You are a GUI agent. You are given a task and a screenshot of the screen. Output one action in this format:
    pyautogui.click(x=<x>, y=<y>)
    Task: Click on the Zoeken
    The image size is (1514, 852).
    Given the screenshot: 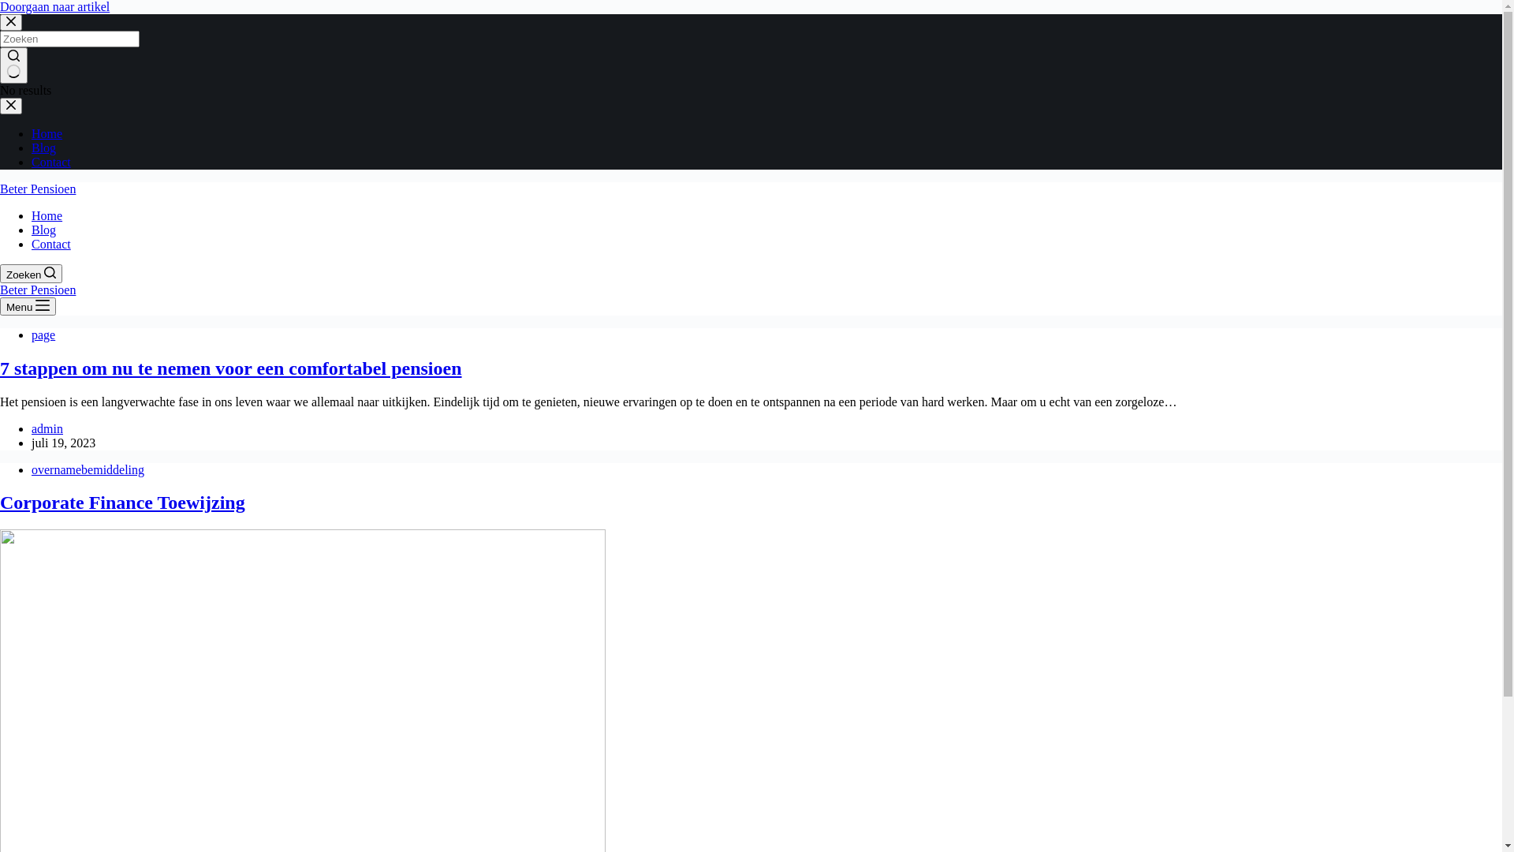 What is the action you would take?
    pyautogui.click(x=32, y=274)
    